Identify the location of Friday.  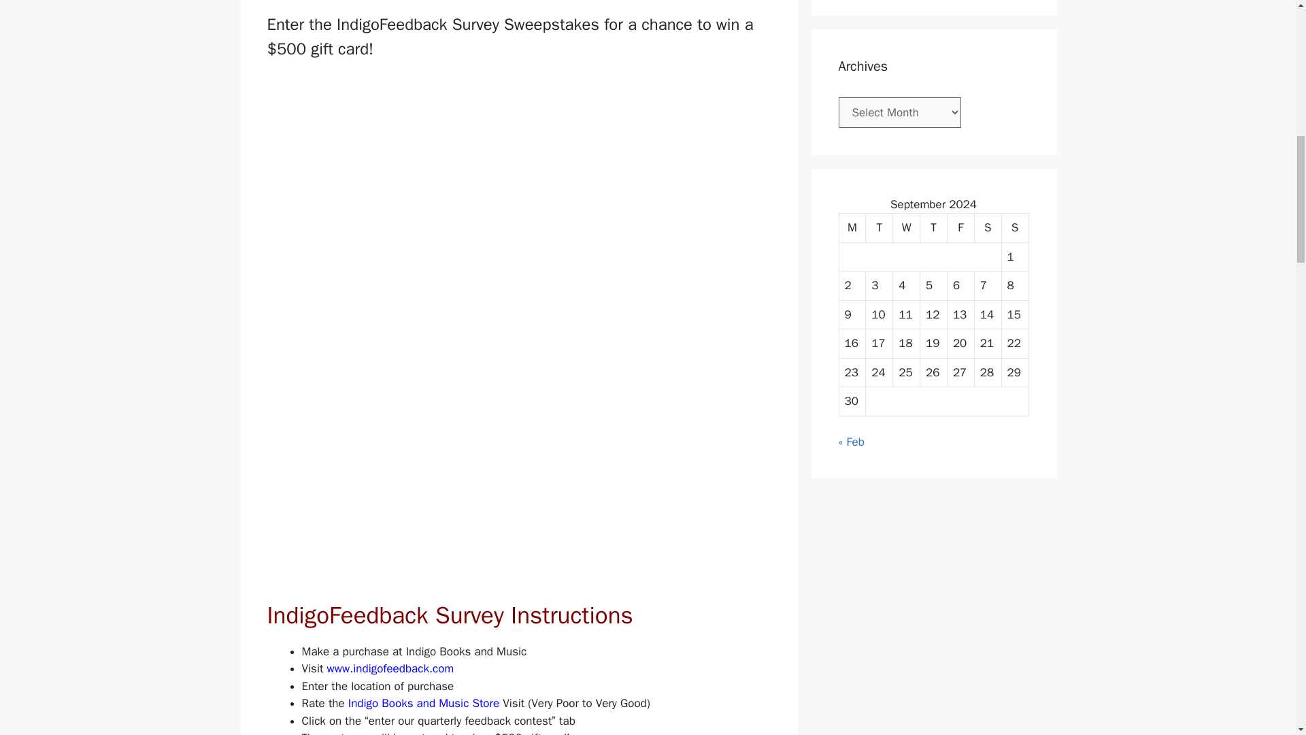
(960, 229).